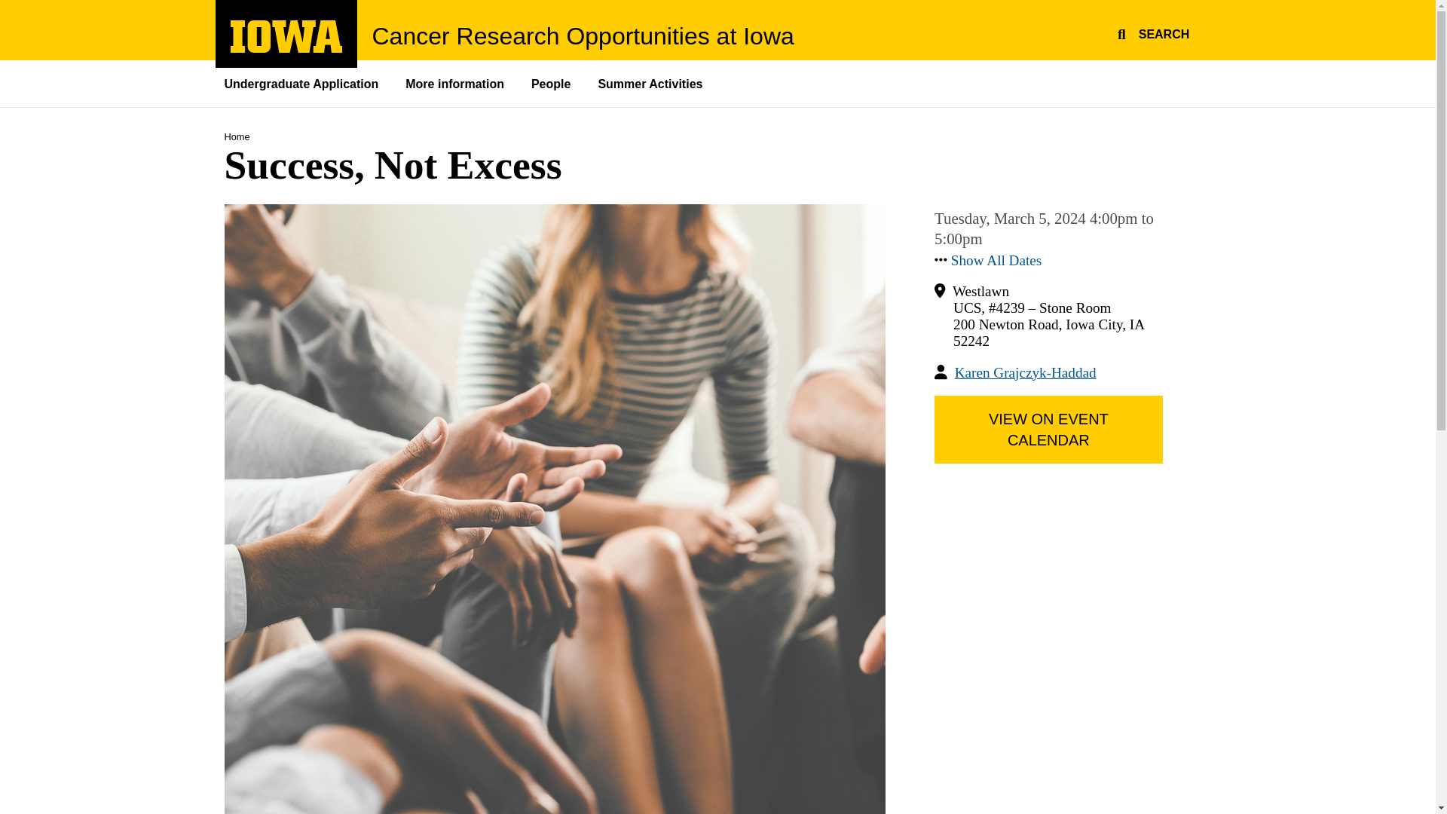  I want to click on Leadership, staff, and mentors, so click(583, 36).